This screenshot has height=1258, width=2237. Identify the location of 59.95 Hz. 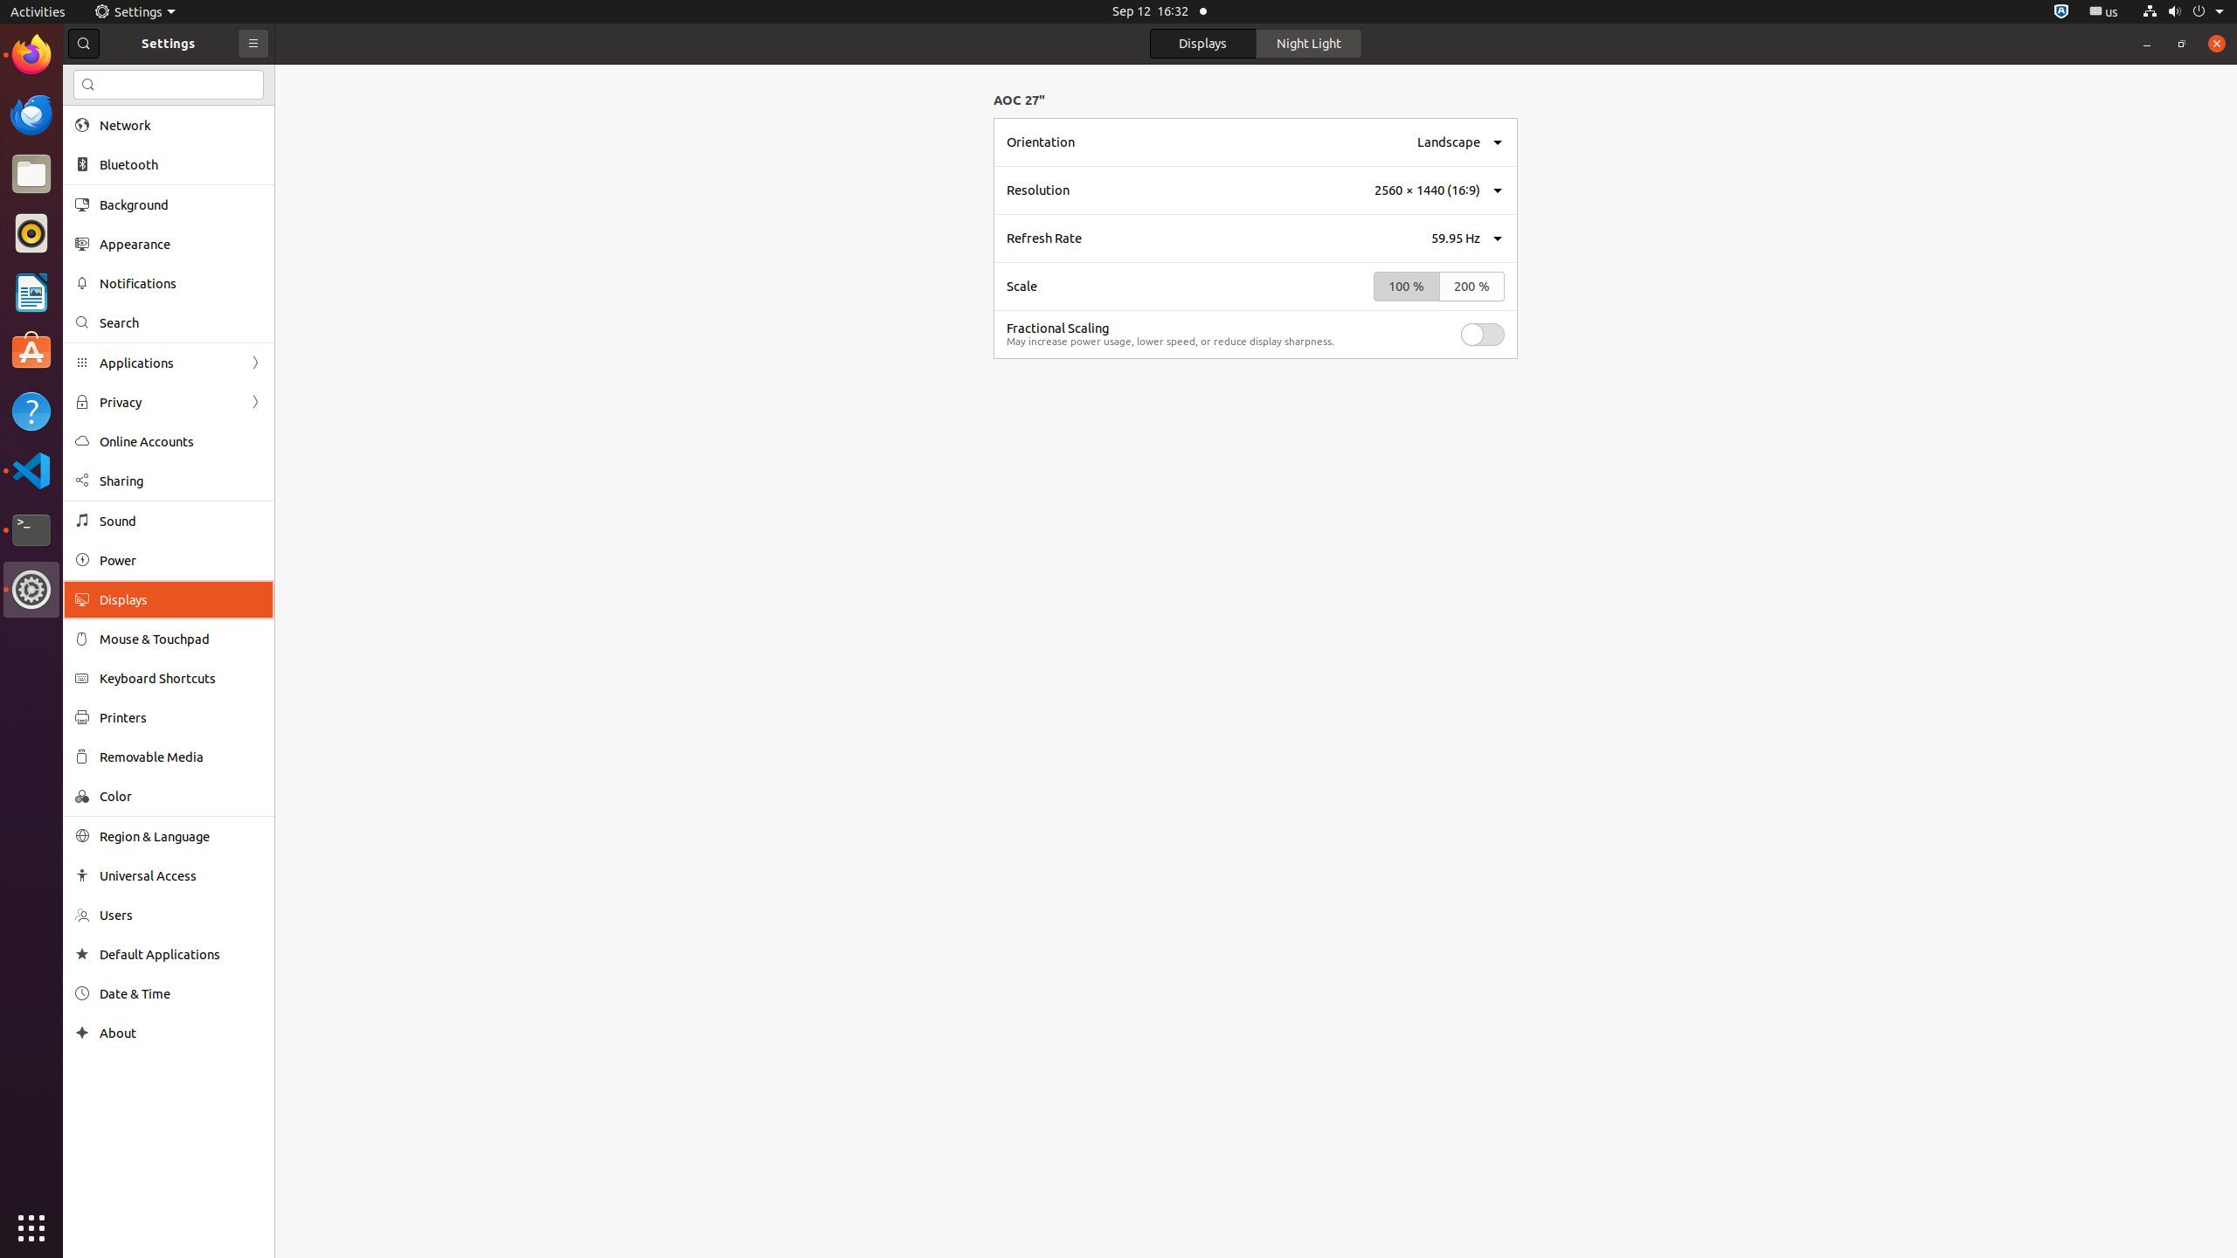
(1456, 238).